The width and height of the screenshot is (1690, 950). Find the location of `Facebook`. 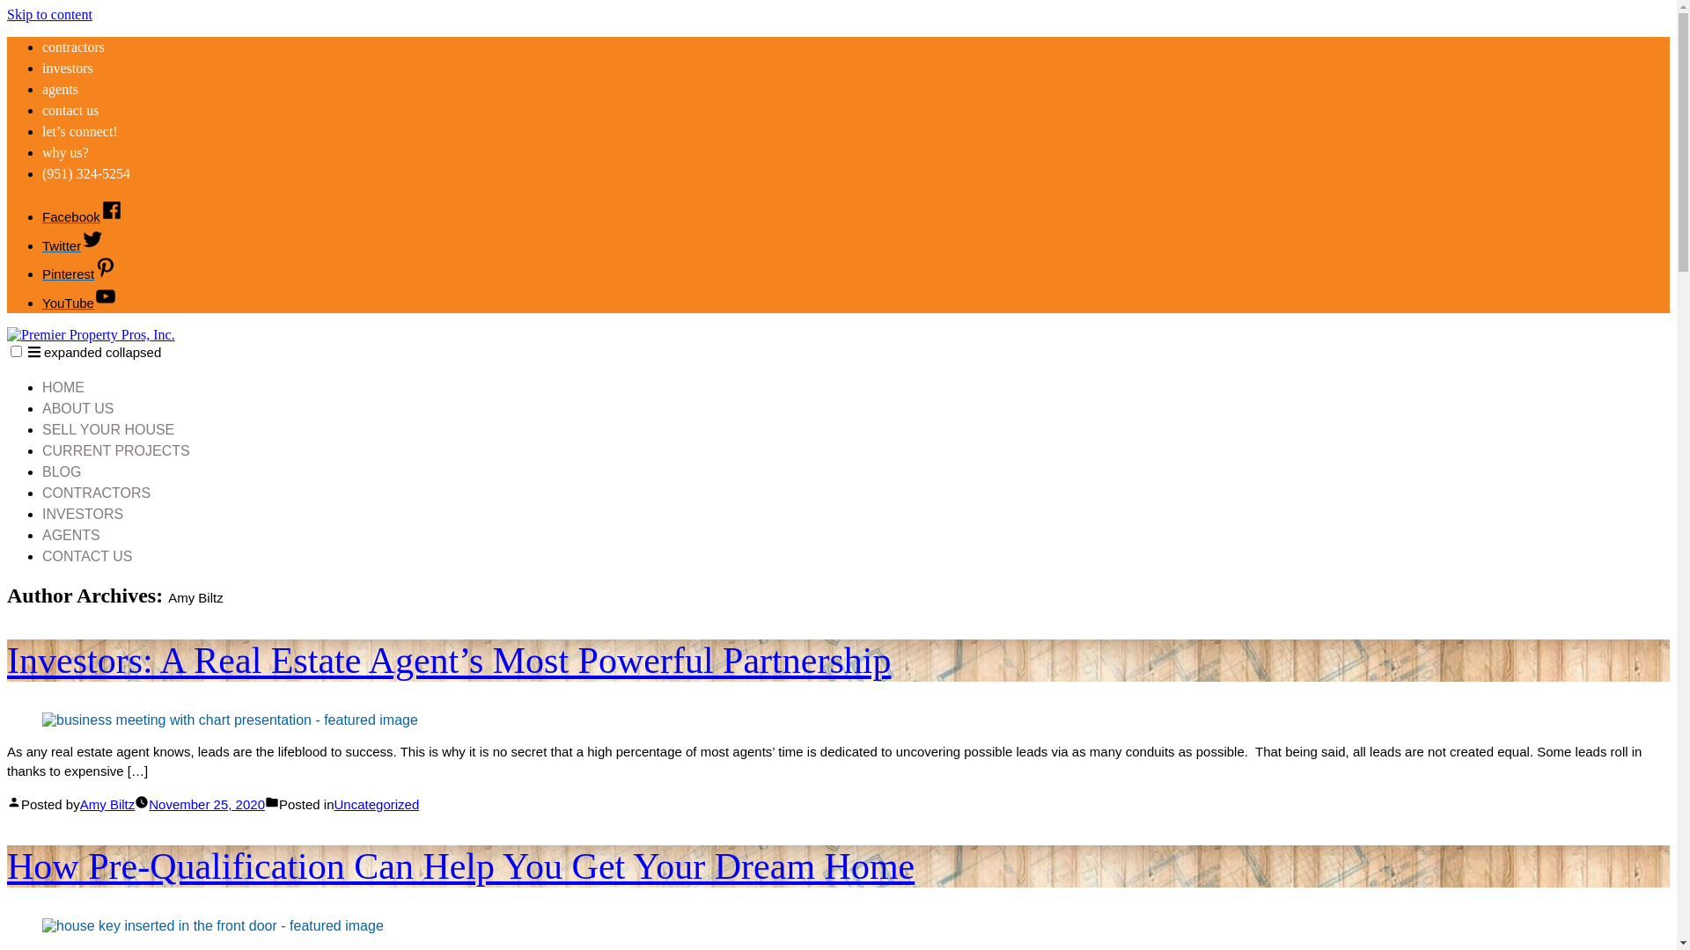

Facebook is located at coordinates (83, 216).